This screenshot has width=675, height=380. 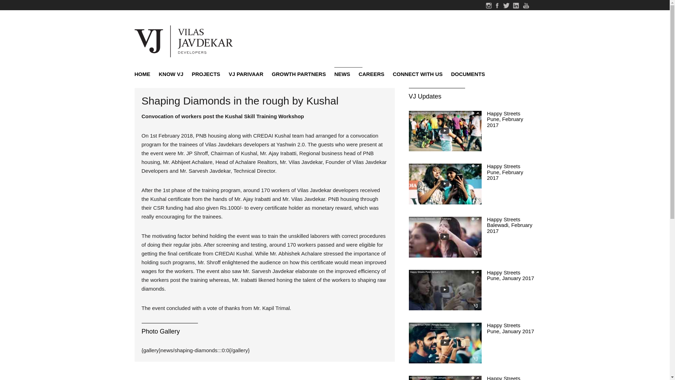 I want to click on PROJECTS, so click(x=206, y=74).